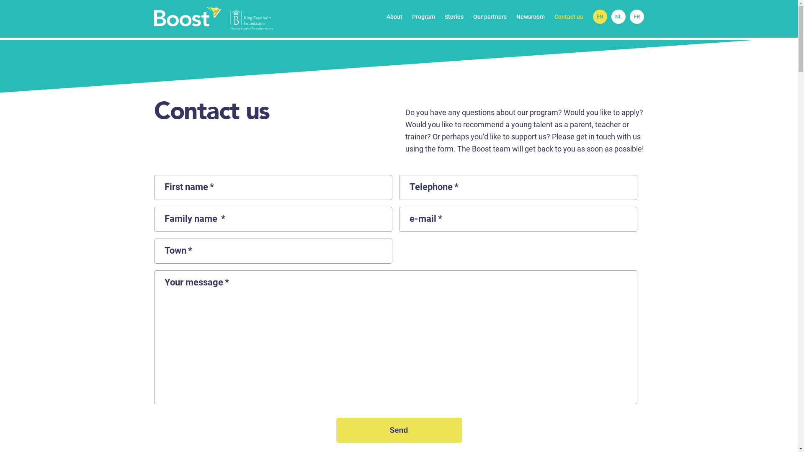  I want to click on NL, so click(618, 17).